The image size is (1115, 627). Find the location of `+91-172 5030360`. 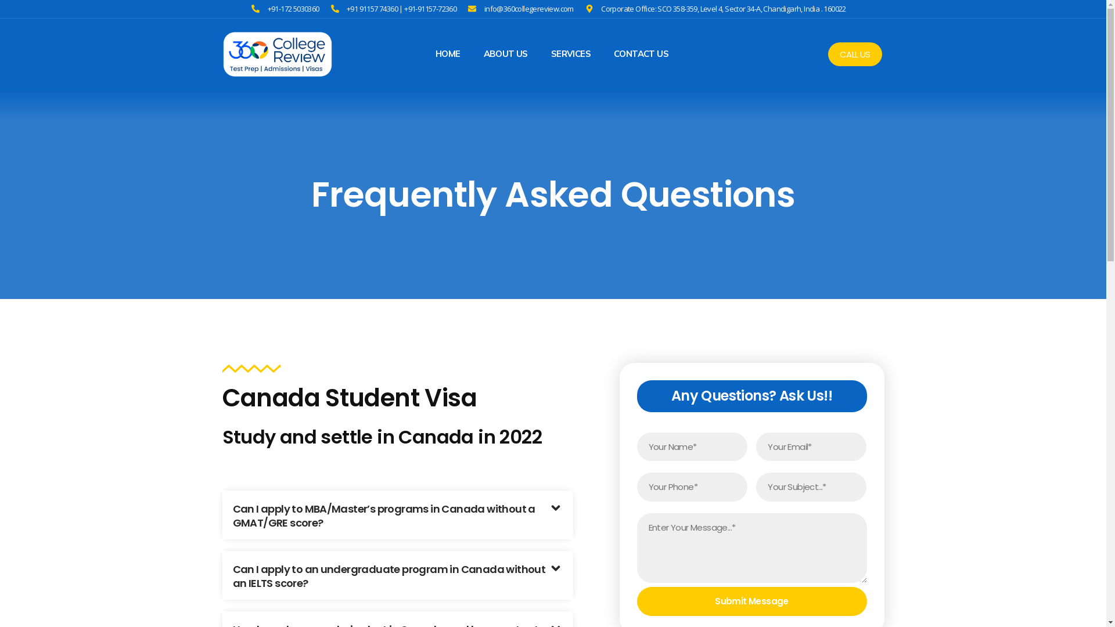

+91-172 5030360 is located at coordinates (286, 9).